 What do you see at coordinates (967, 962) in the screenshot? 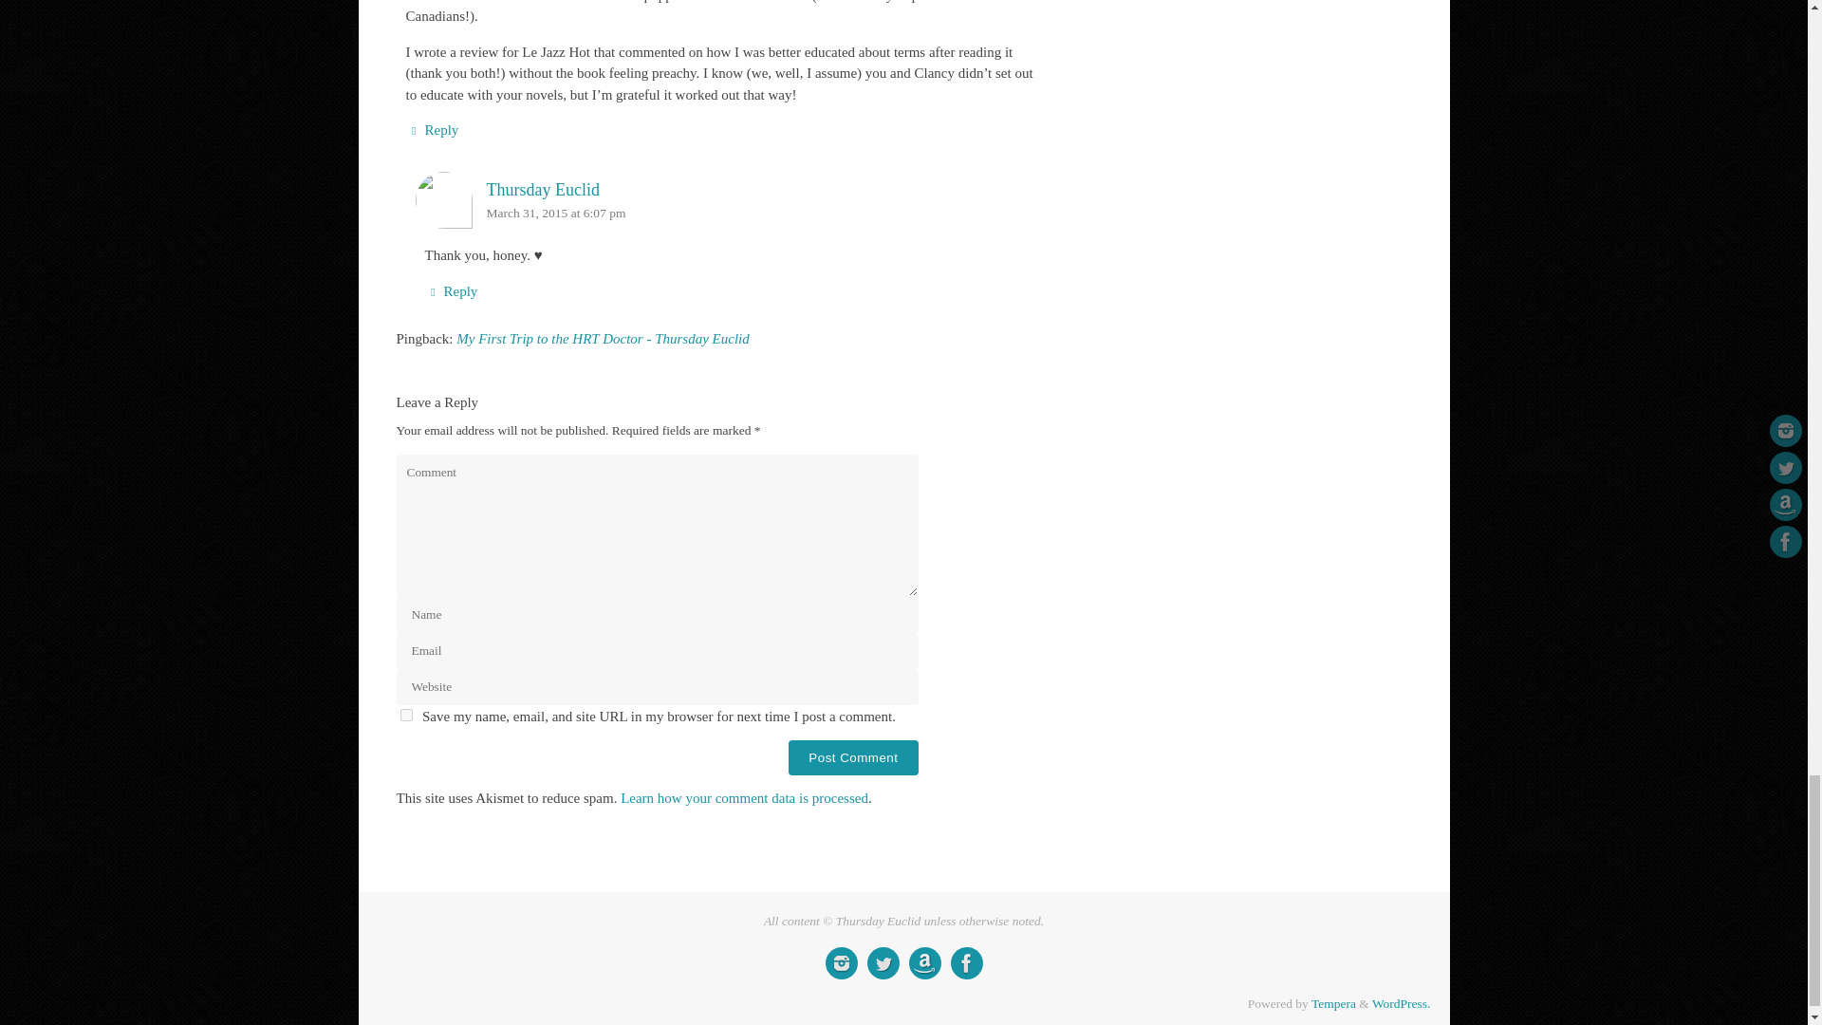
I see `Facebook` at bounding box center [967, 962].